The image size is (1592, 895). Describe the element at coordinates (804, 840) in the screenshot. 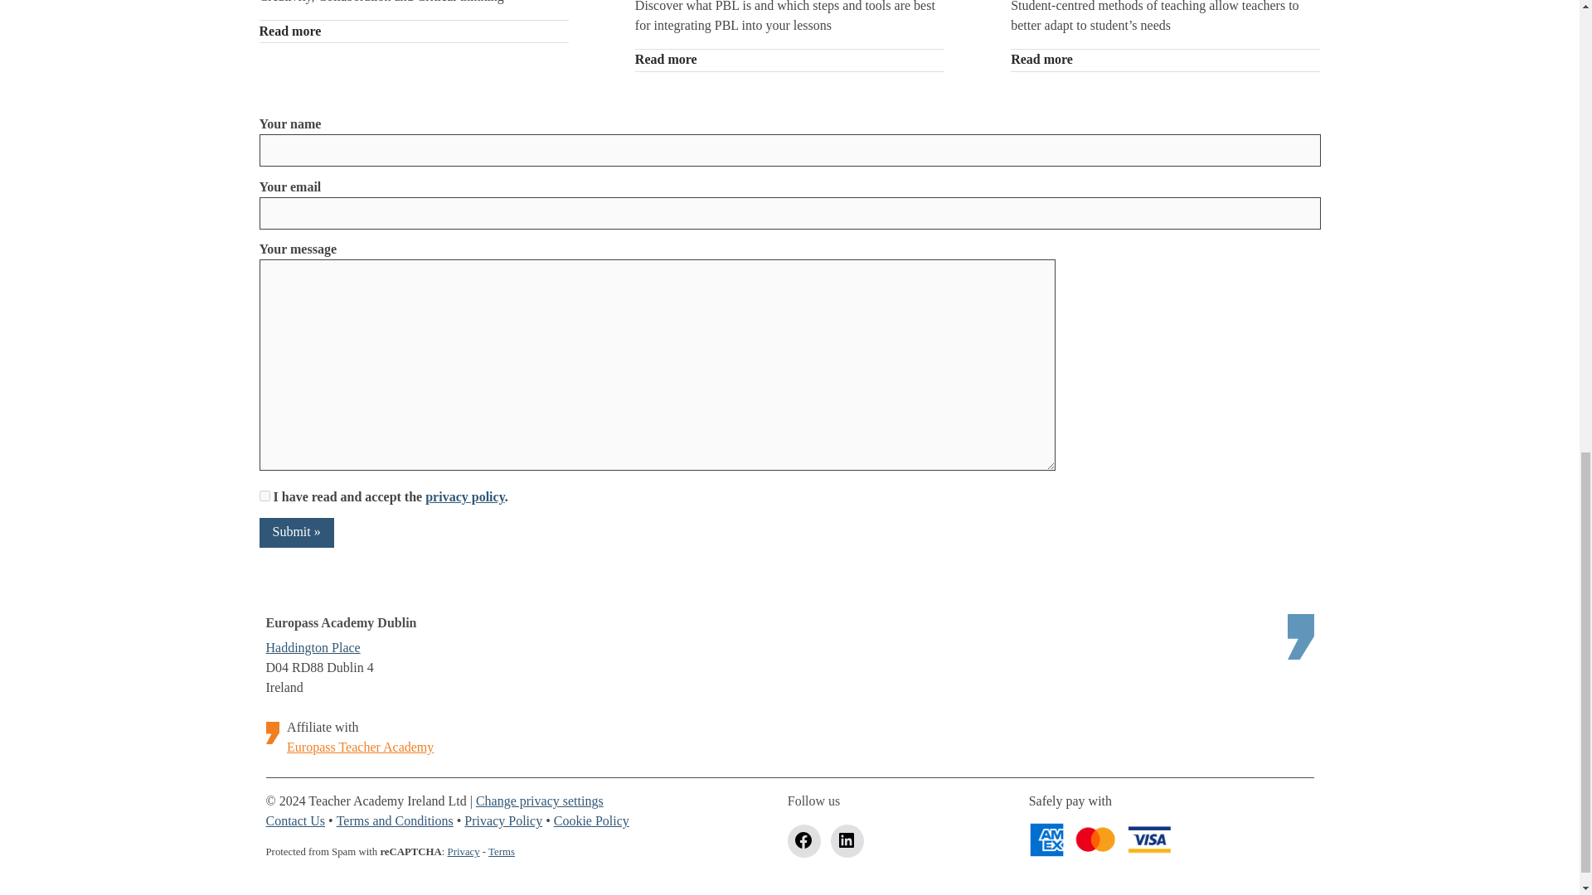

I see `Facebook` at that location.